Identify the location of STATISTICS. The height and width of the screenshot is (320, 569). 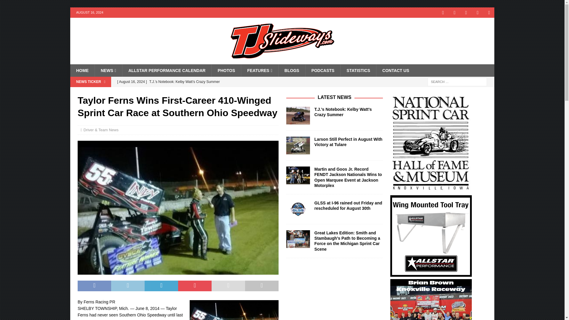
(358, 71).